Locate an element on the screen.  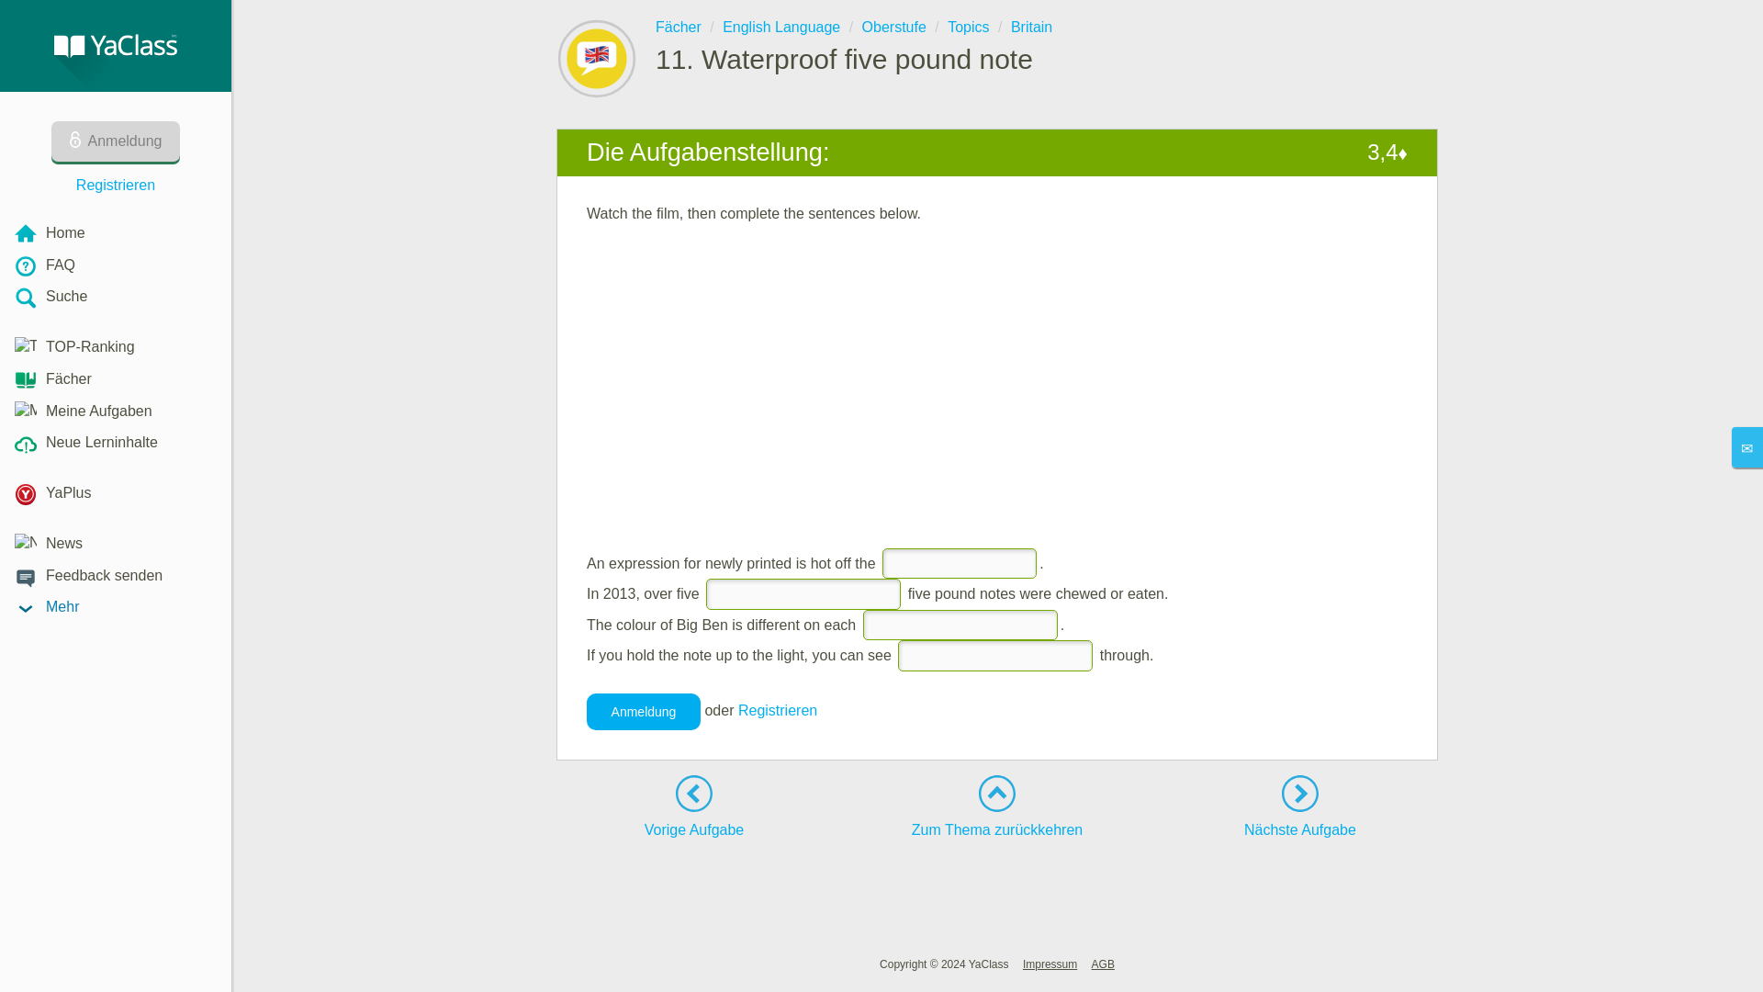
Registrieren is located at coordinates (778, 709).